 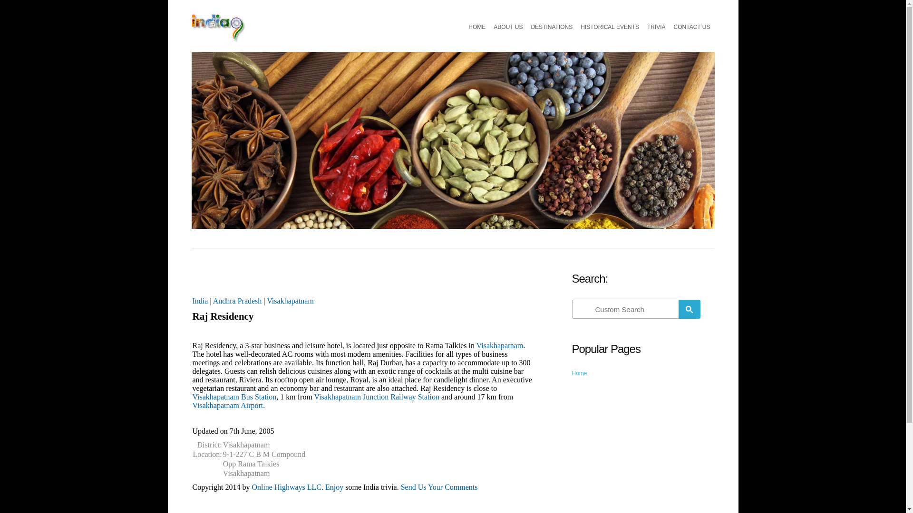 What do you see at coordinates (200, 301) in the screenshot?
I see `India` at bounding box center [200, 301].